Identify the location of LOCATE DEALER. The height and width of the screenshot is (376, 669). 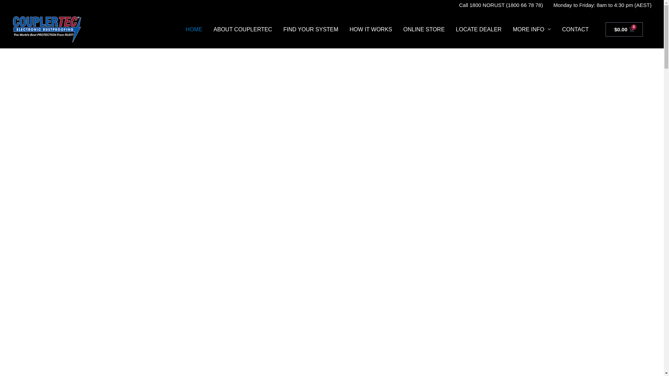
(479, 29).